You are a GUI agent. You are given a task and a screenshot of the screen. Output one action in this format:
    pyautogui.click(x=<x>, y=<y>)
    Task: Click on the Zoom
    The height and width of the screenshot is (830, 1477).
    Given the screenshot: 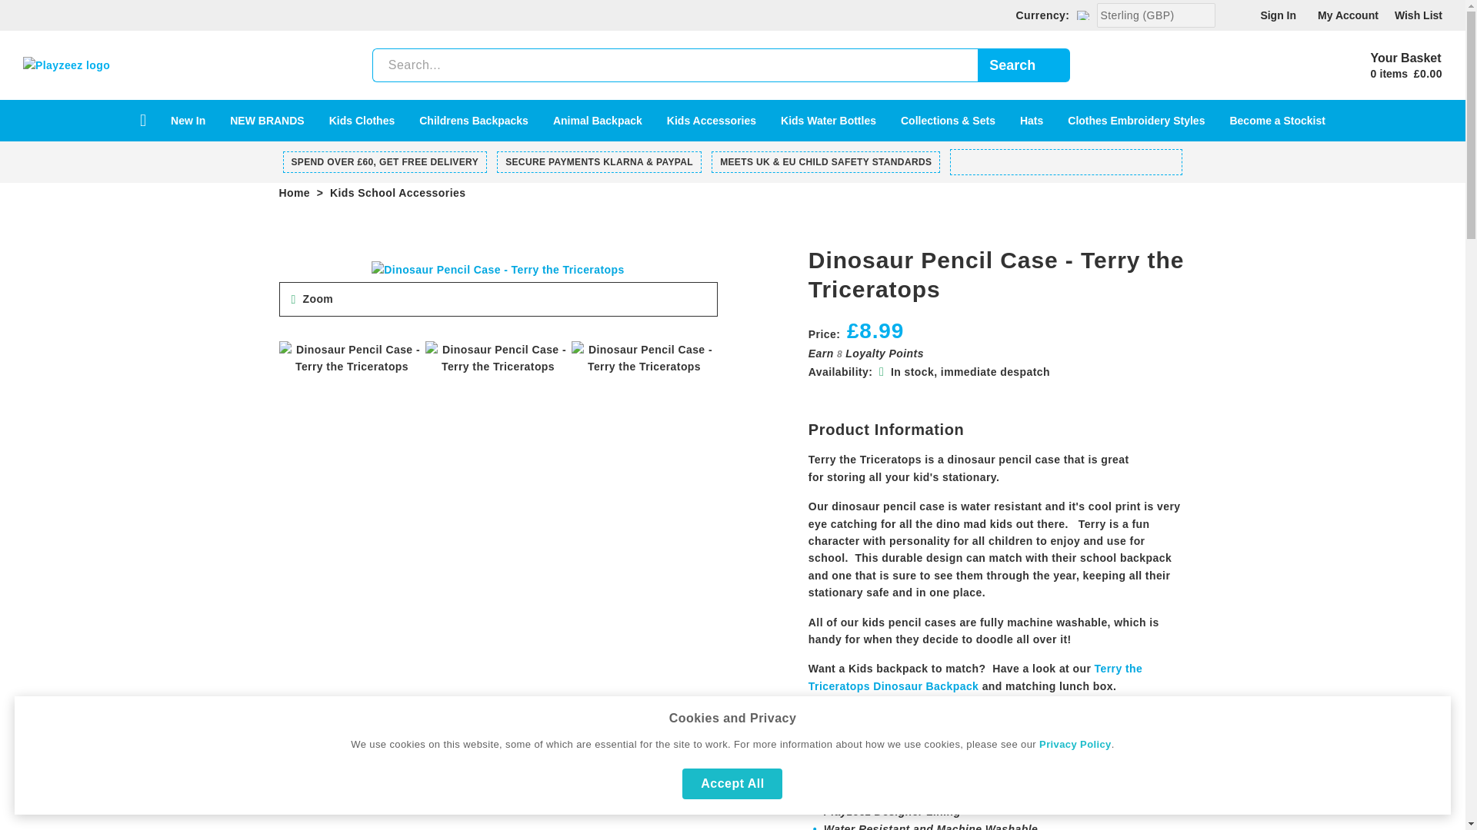 What is the action you would take?
    pyautogui.click(x=497, y=269)
    